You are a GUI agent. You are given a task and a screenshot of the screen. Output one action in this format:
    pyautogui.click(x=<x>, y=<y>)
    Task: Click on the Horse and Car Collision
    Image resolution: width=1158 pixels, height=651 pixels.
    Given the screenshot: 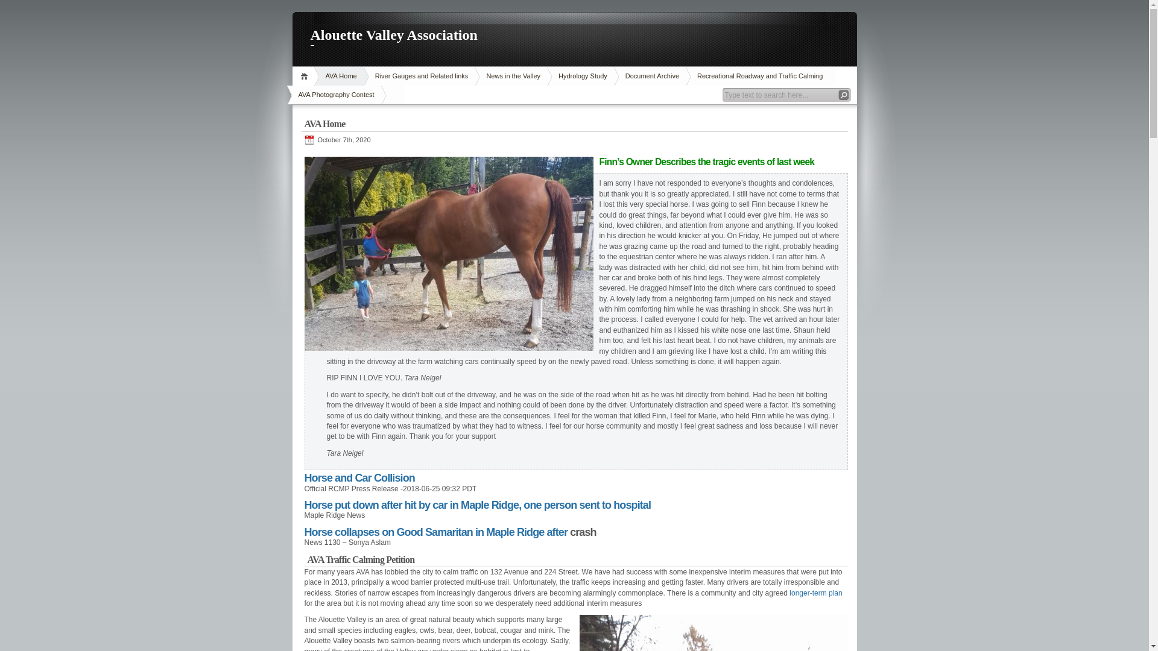 What is the action you would take?
    pyautogui.click(x=359, y=478)
    